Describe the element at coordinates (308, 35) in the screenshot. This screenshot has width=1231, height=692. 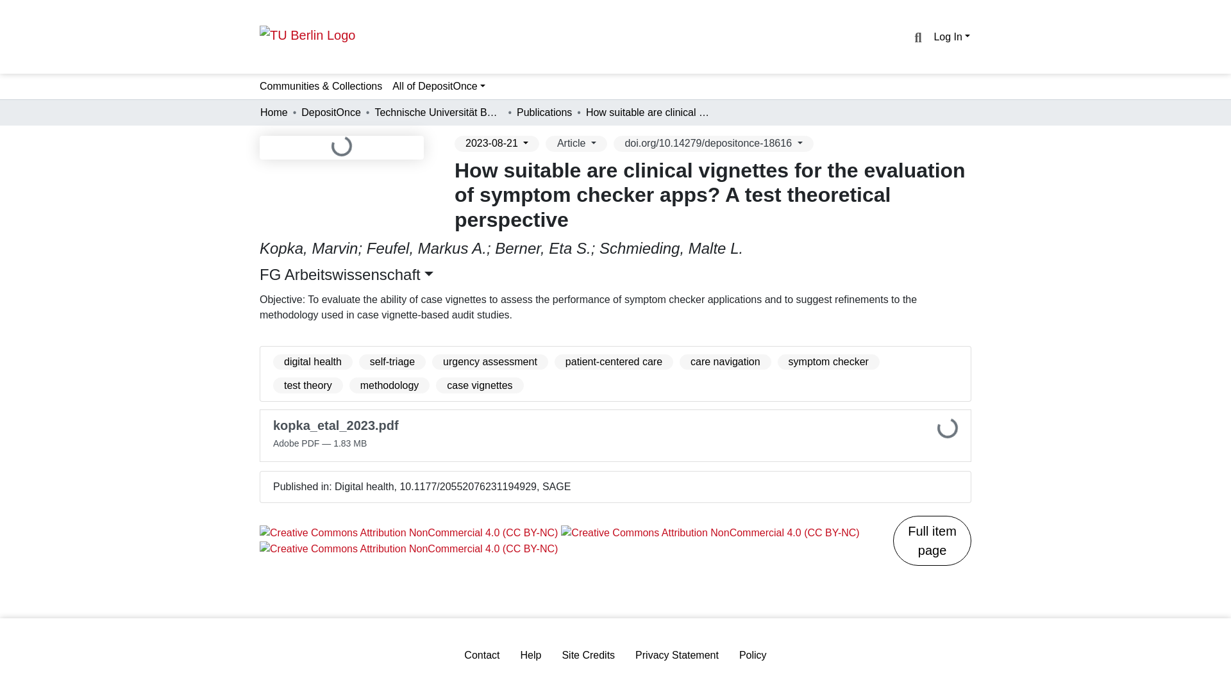
I see `TU Berlin` at that location.